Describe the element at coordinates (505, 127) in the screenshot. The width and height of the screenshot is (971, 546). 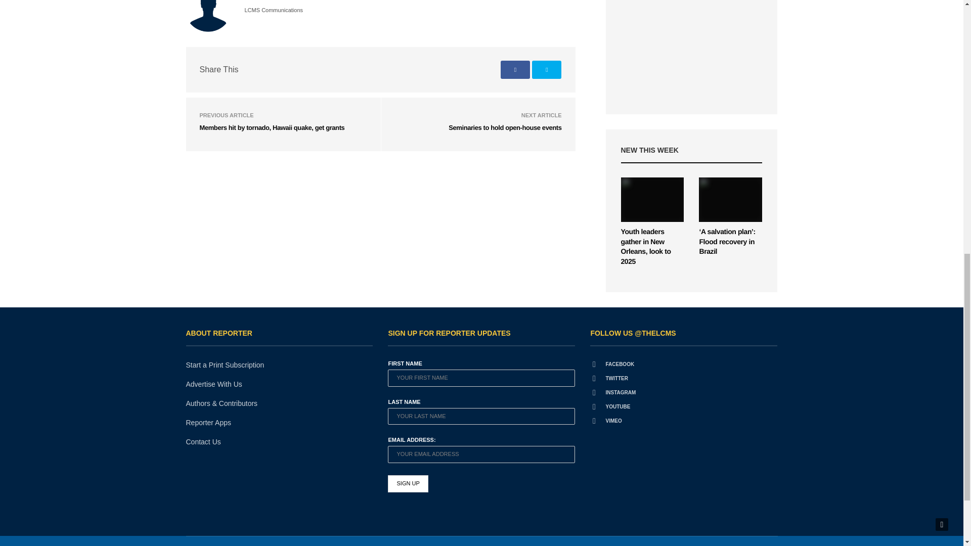
I see `Seminaries to hold open-house events` at that location.